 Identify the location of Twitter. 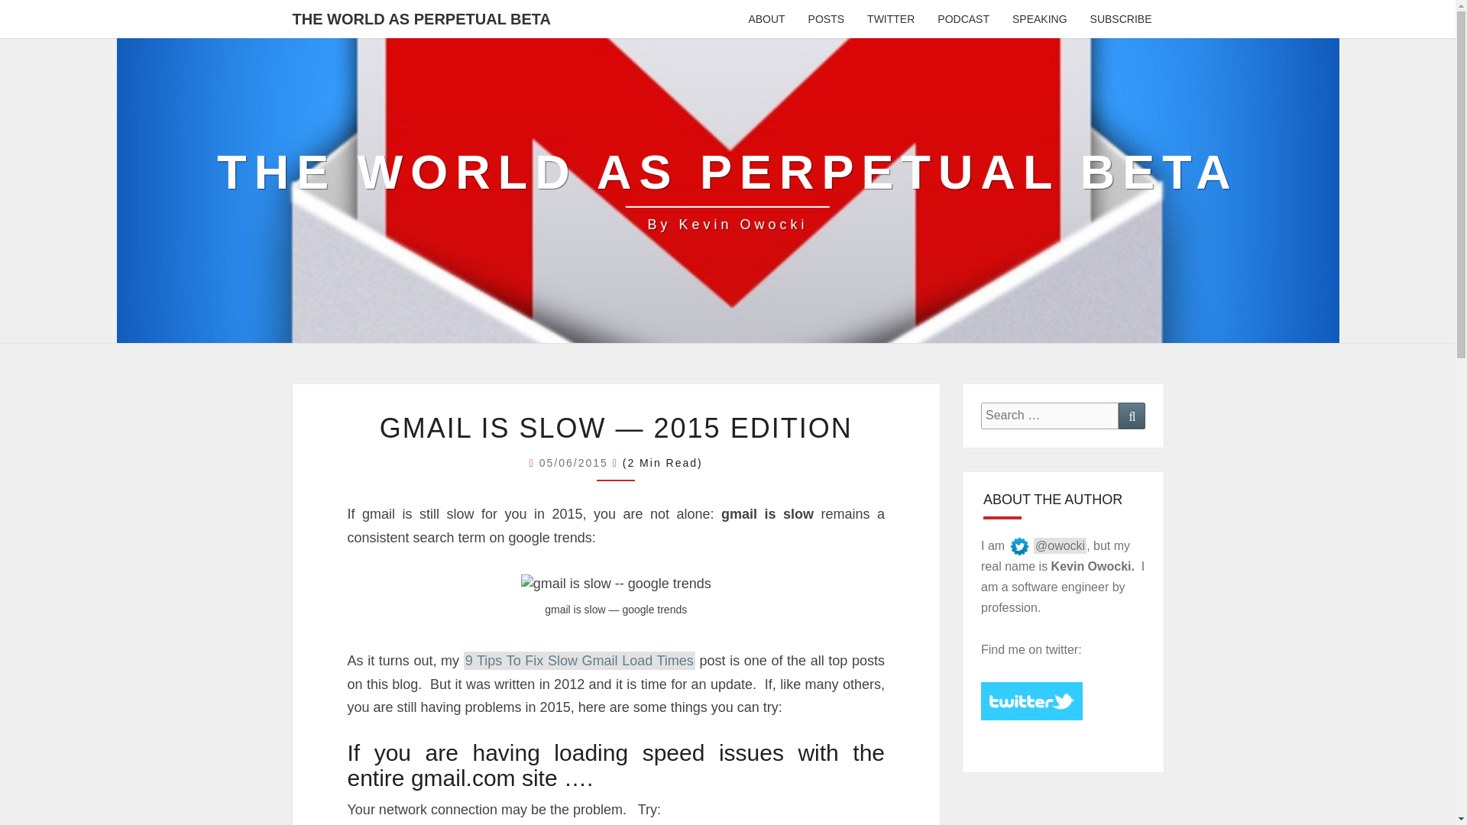
(890, 18).